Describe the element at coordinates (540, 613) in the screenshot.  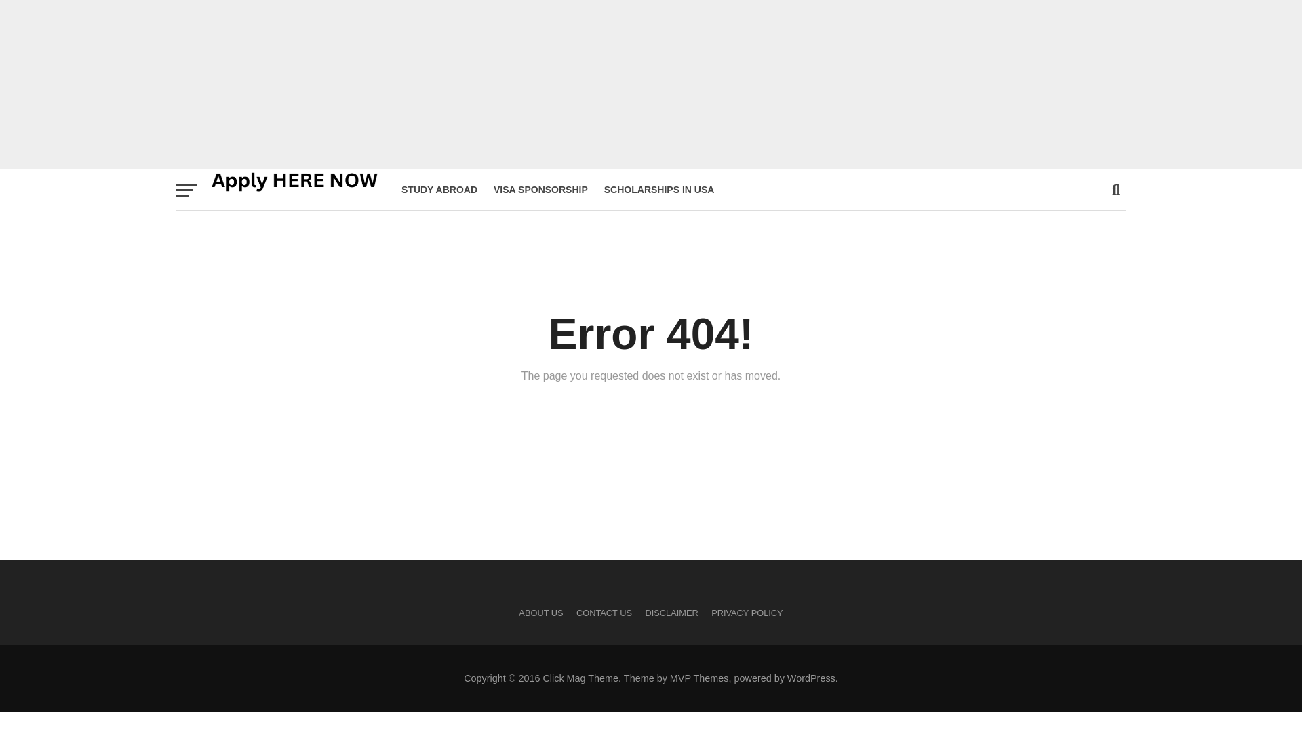
I see `ABOUT US` at that location.